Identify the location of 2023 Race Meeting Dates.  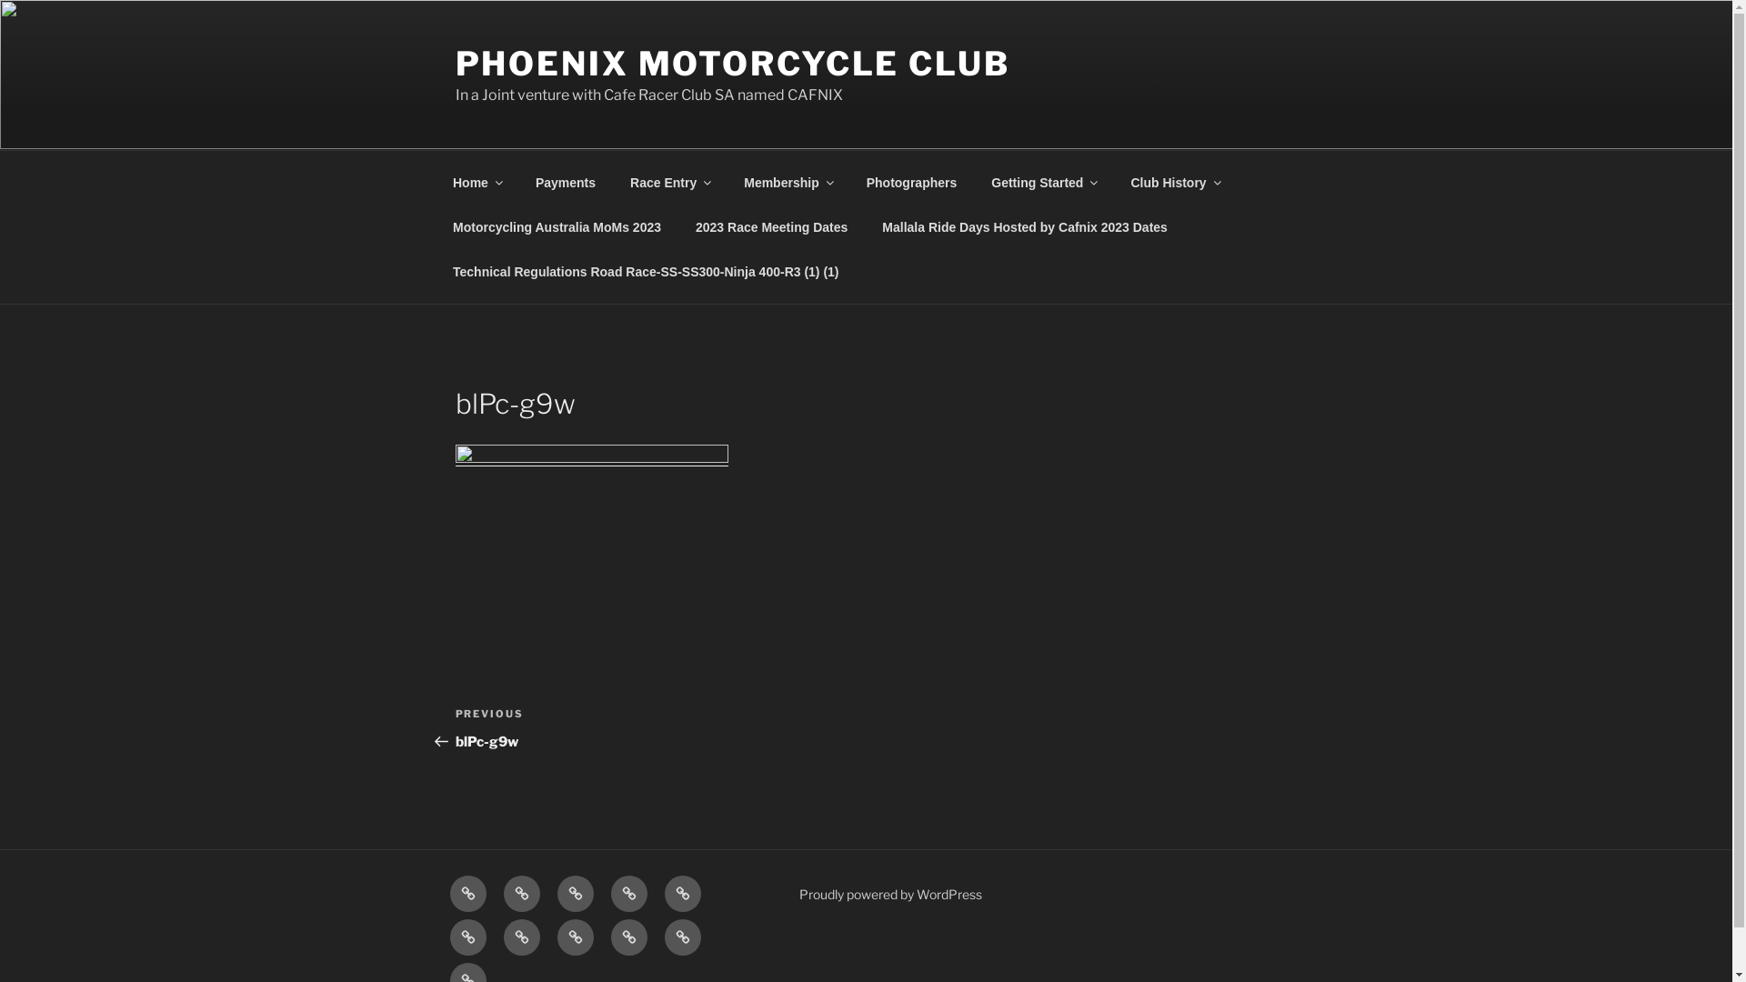
(629, 937).